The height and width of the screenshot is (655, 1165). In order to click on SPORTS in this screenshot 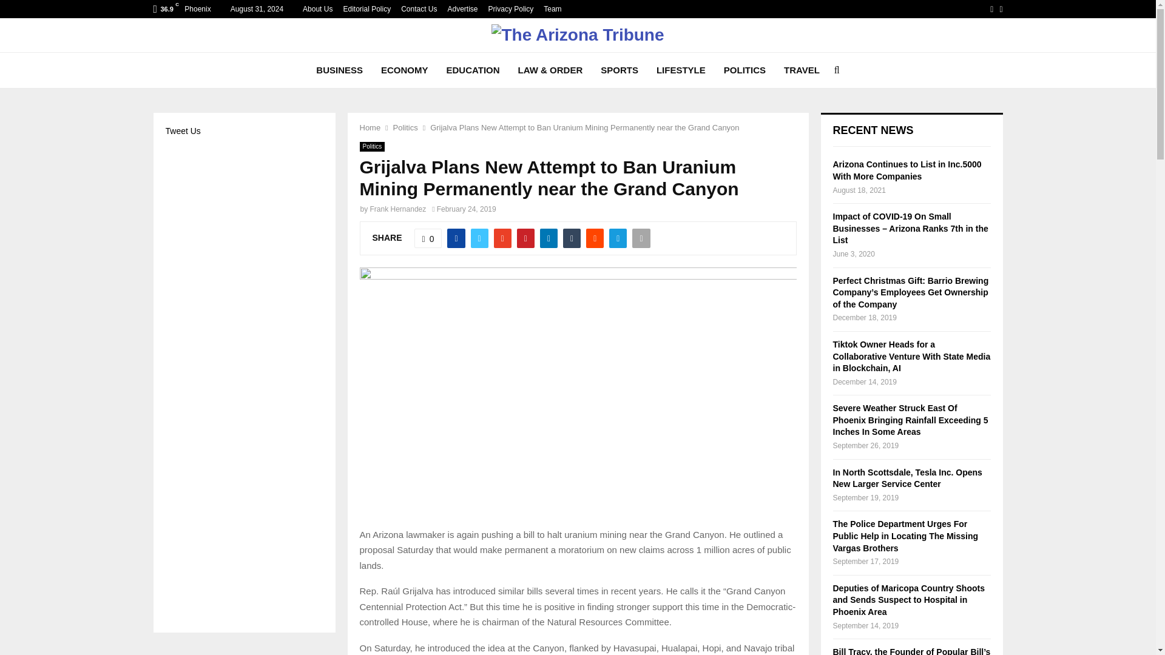, I will do `click(620, 70)`.